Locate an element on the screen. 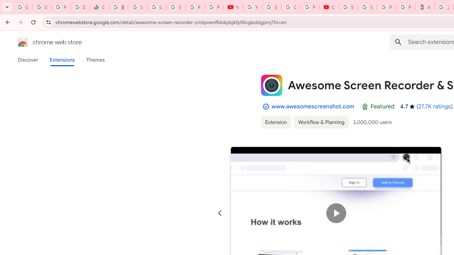 The width and height of the screenshot is (454, 255). Themes is located at coordinates (95, 60).